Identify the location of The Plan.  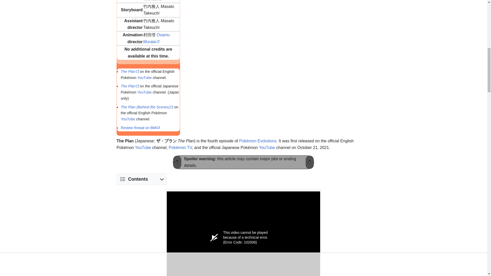
(130, 72).